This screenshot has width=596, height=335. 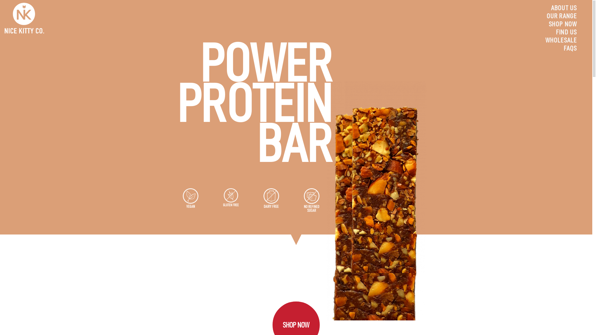 What do you see at coordinates (561, 40) in the screenshot?
I see `WHOLESALE` at bounding box center [561, 40].